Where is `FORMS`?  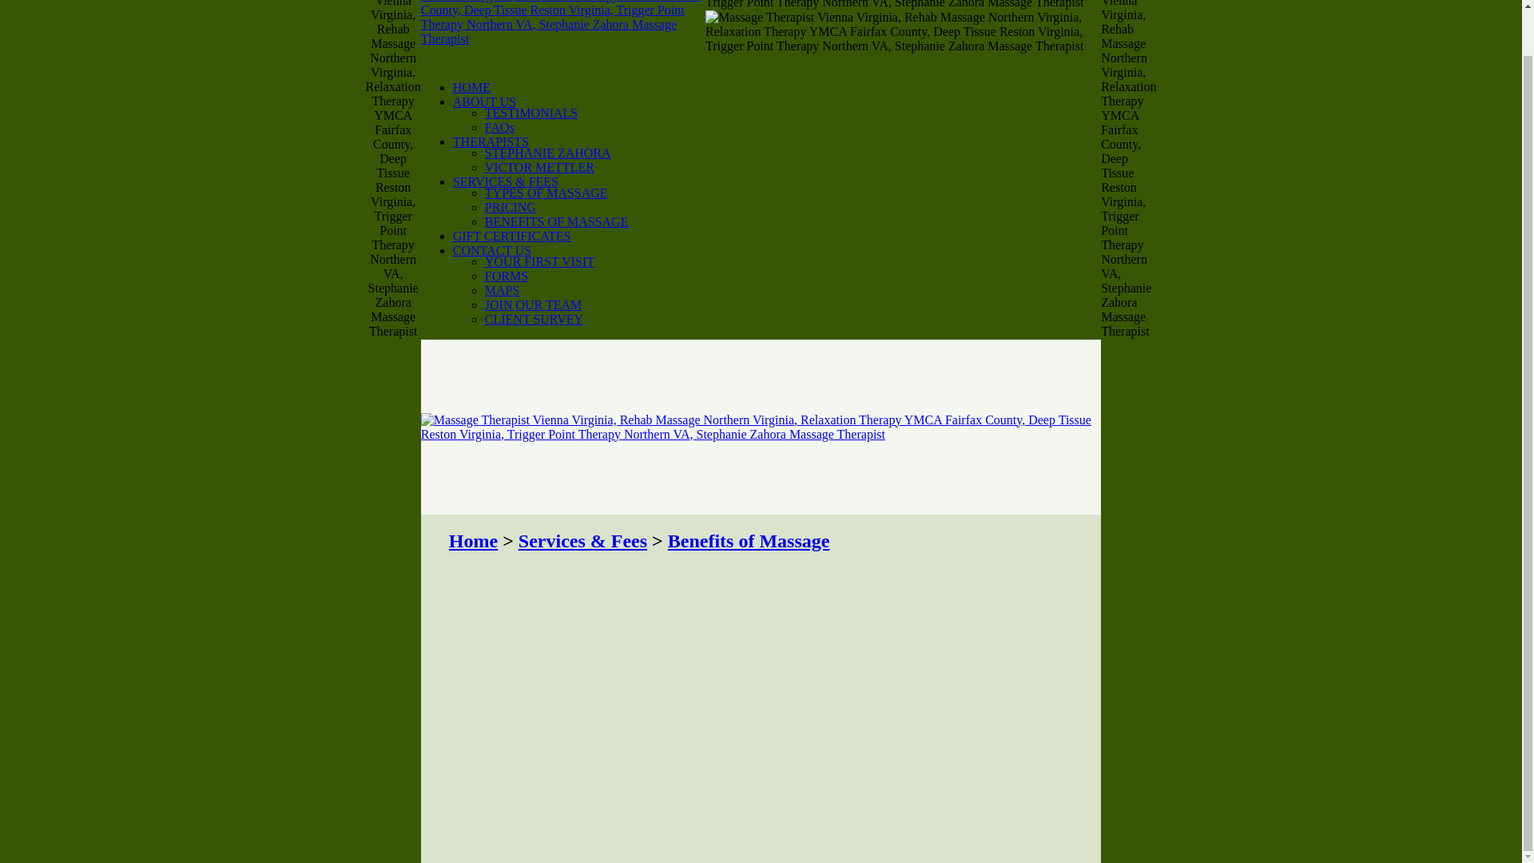 FORMS is located at coordinates (506, 276).